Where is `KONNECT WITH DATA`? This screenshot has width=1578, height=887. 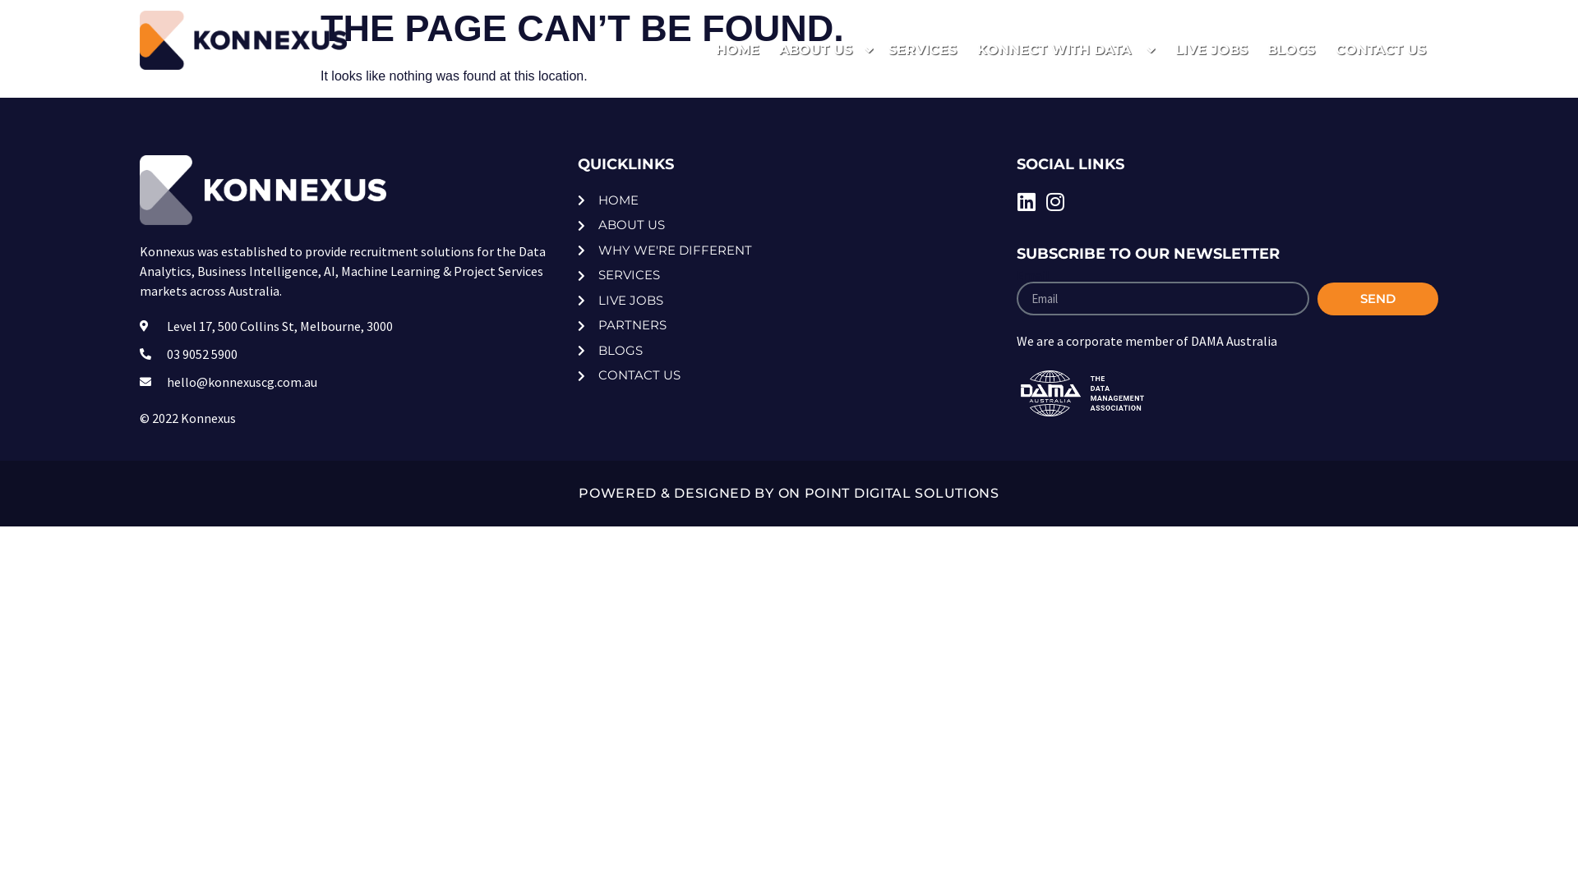 KONNECT WITH DATA is located at coordinates (1054, 49).